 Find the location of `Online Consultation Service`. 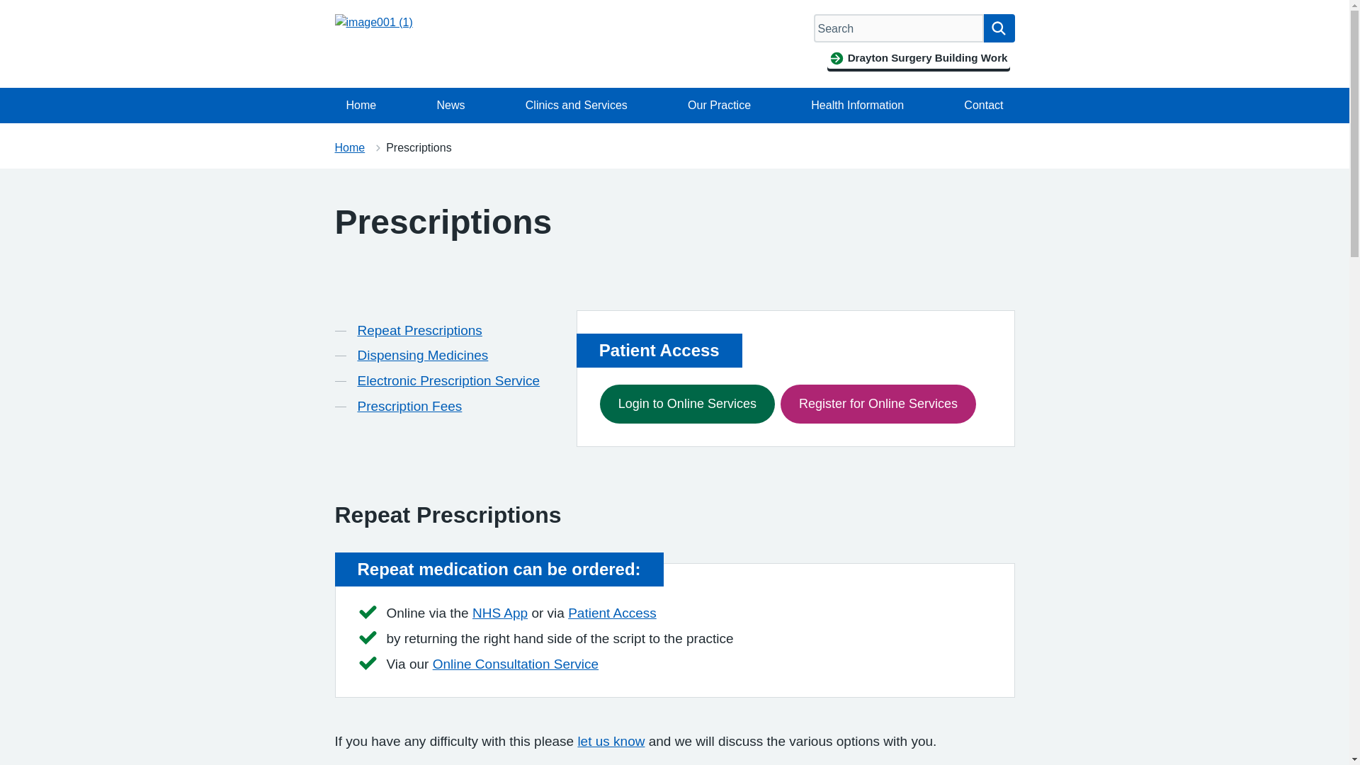

Online Consultation Service is located at coordinates (515, 664).